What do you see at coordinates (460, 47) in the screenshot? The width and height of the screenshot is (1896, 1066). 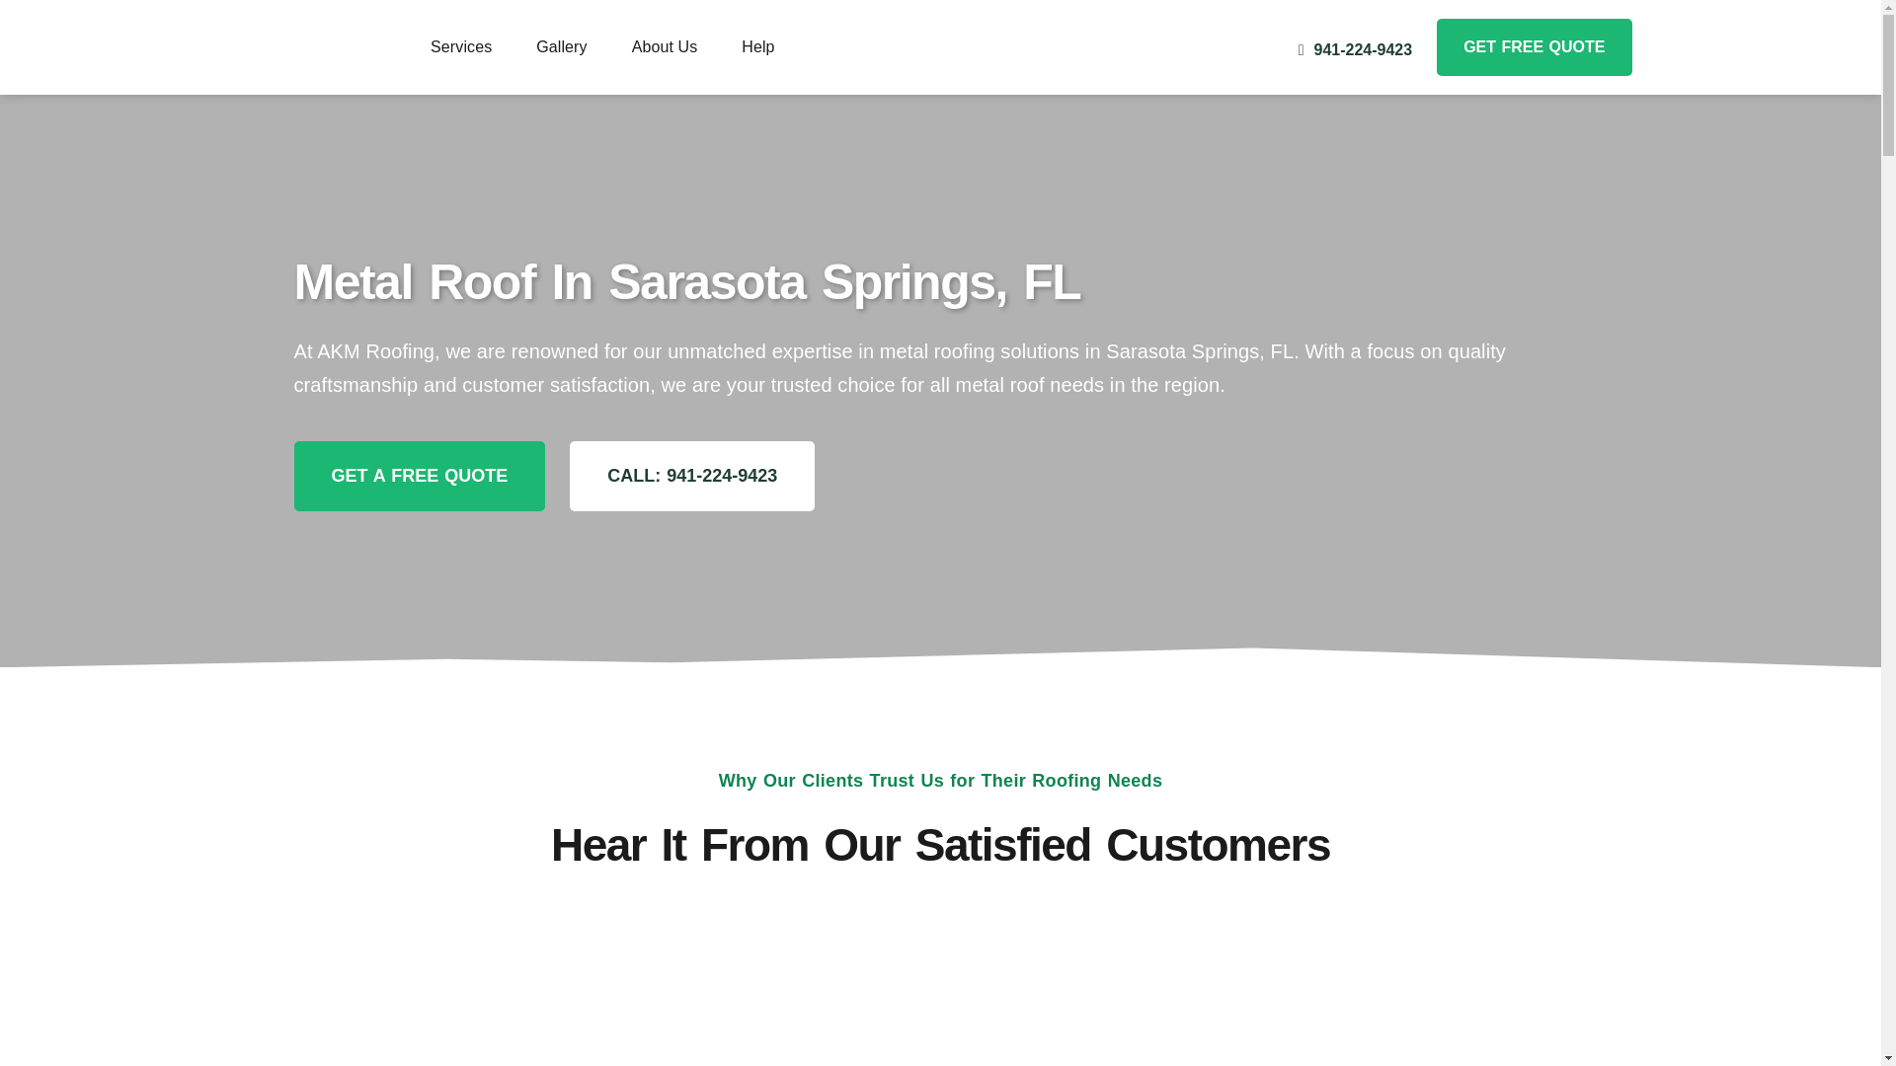 I see `Services` at bounding box center [460, 47].